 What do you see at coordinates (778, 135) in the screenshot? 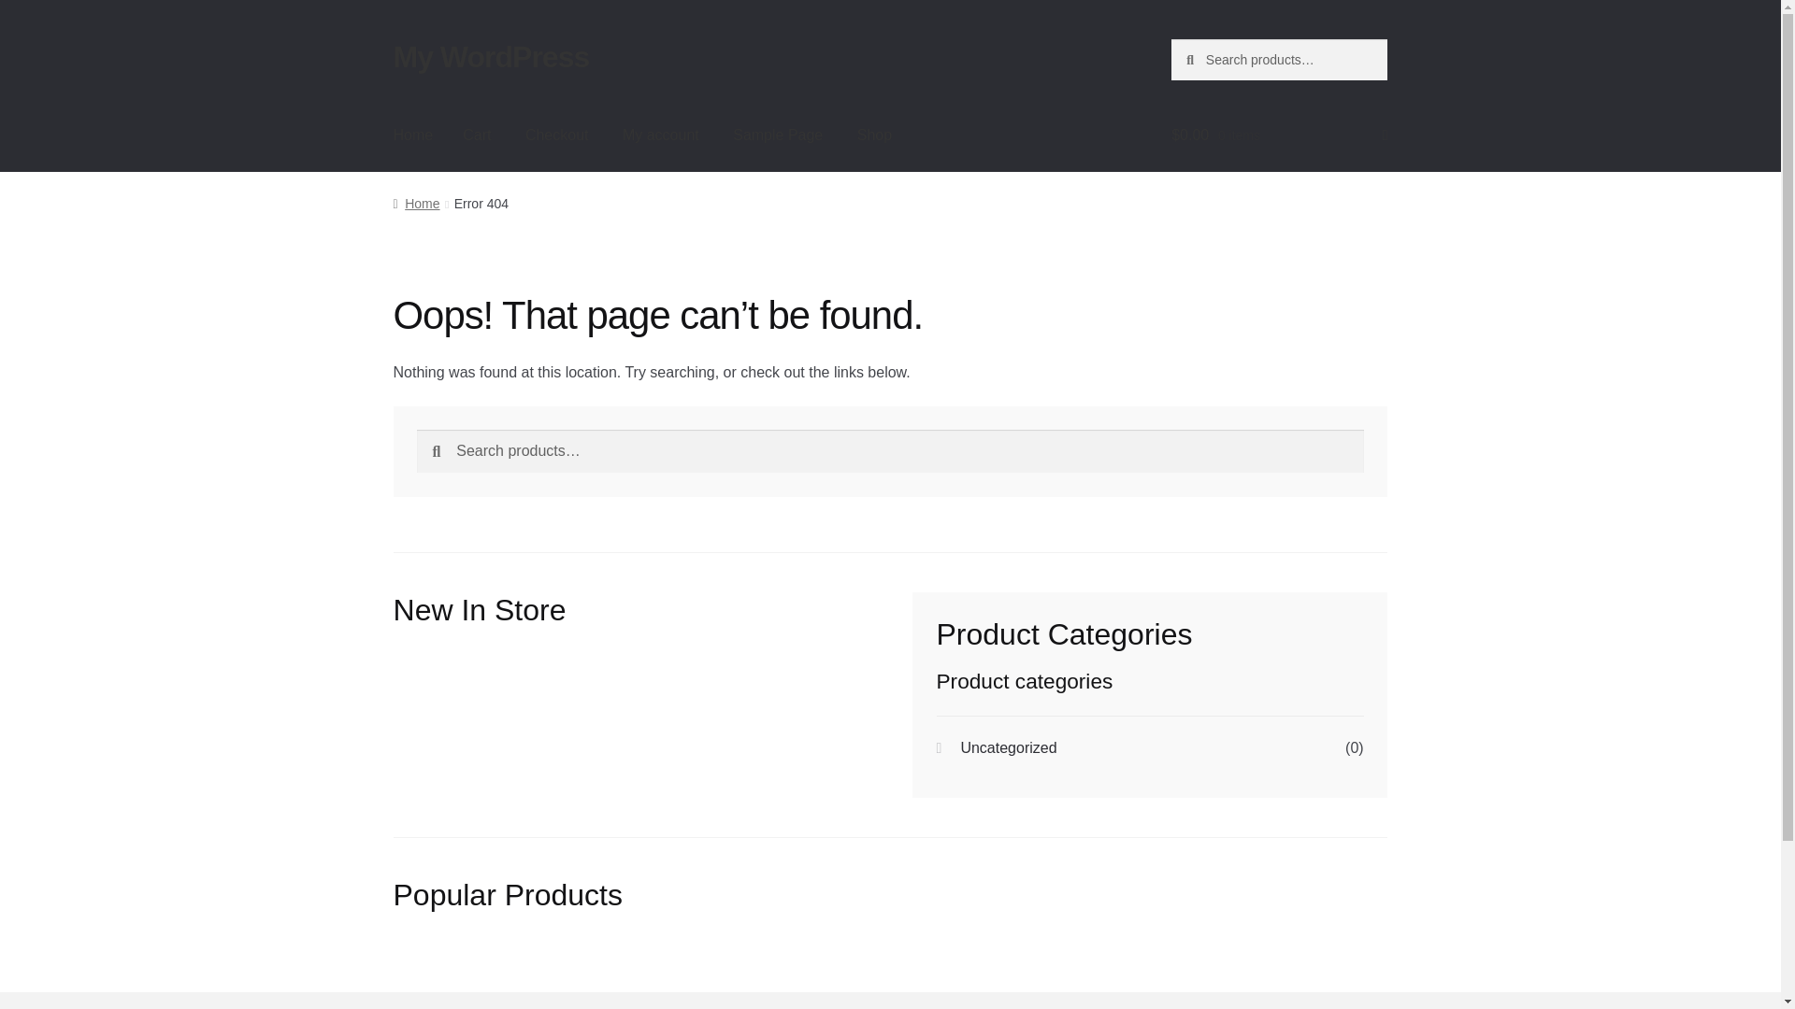
I see `Sample Page` at bounding box center [778, 135].